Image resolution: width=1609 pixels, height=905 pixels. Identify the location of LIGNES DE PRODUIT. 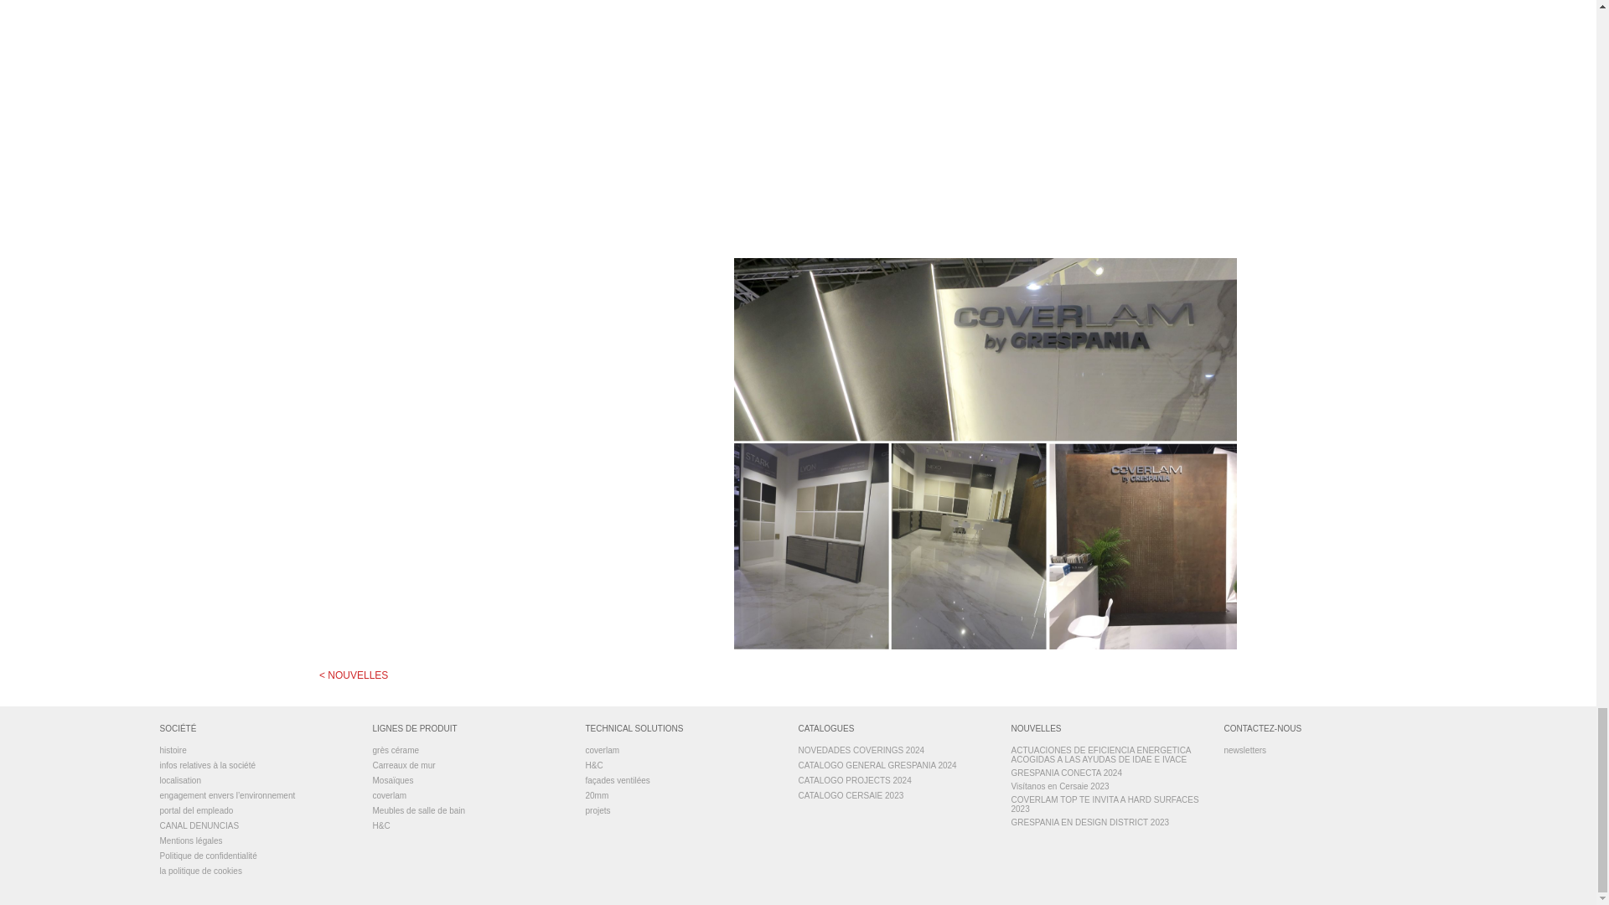
(468, 731).